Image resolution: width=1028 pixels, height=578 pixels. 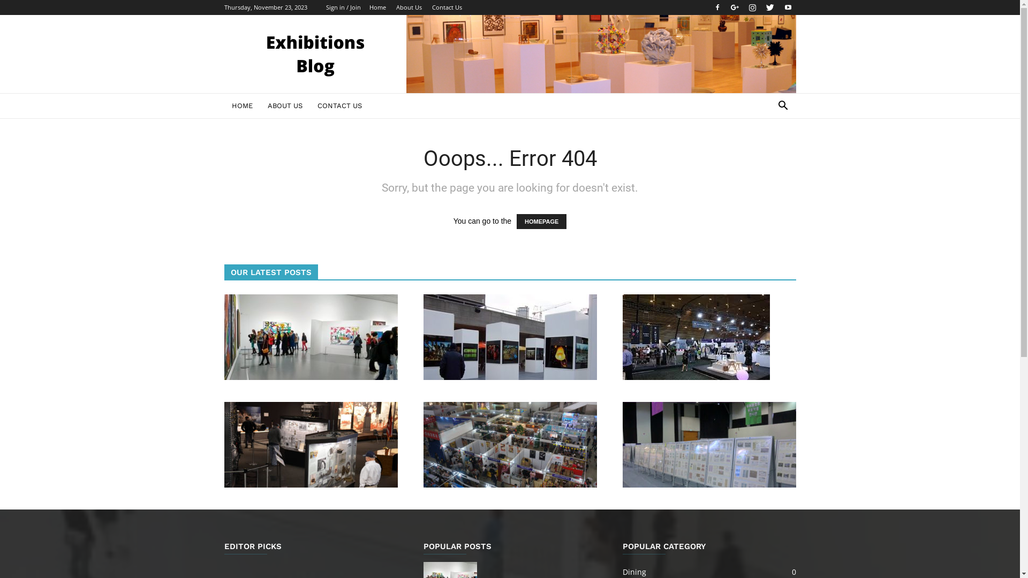 What do you see at coordinates (788, 7) in the screenshot?
I see `Youtube` at bounding box center [788, 7].